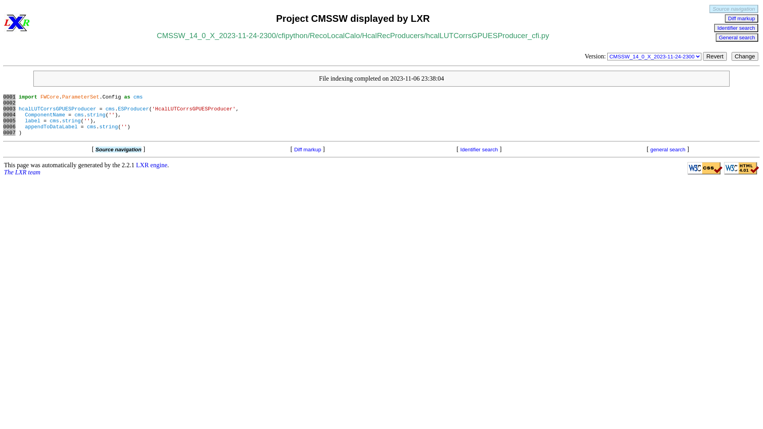 Image resolution: width=763 pixels, height=429 pixels. I want to click on 0006, so click(10, 127).